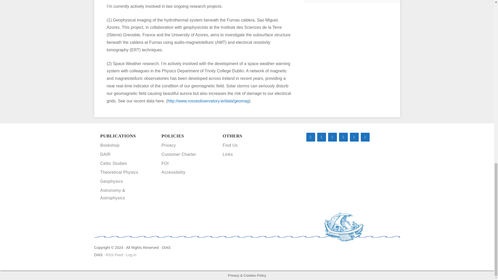 This screenshot has height=280, width=498. I want to click on Instagram, so click(354, 137).